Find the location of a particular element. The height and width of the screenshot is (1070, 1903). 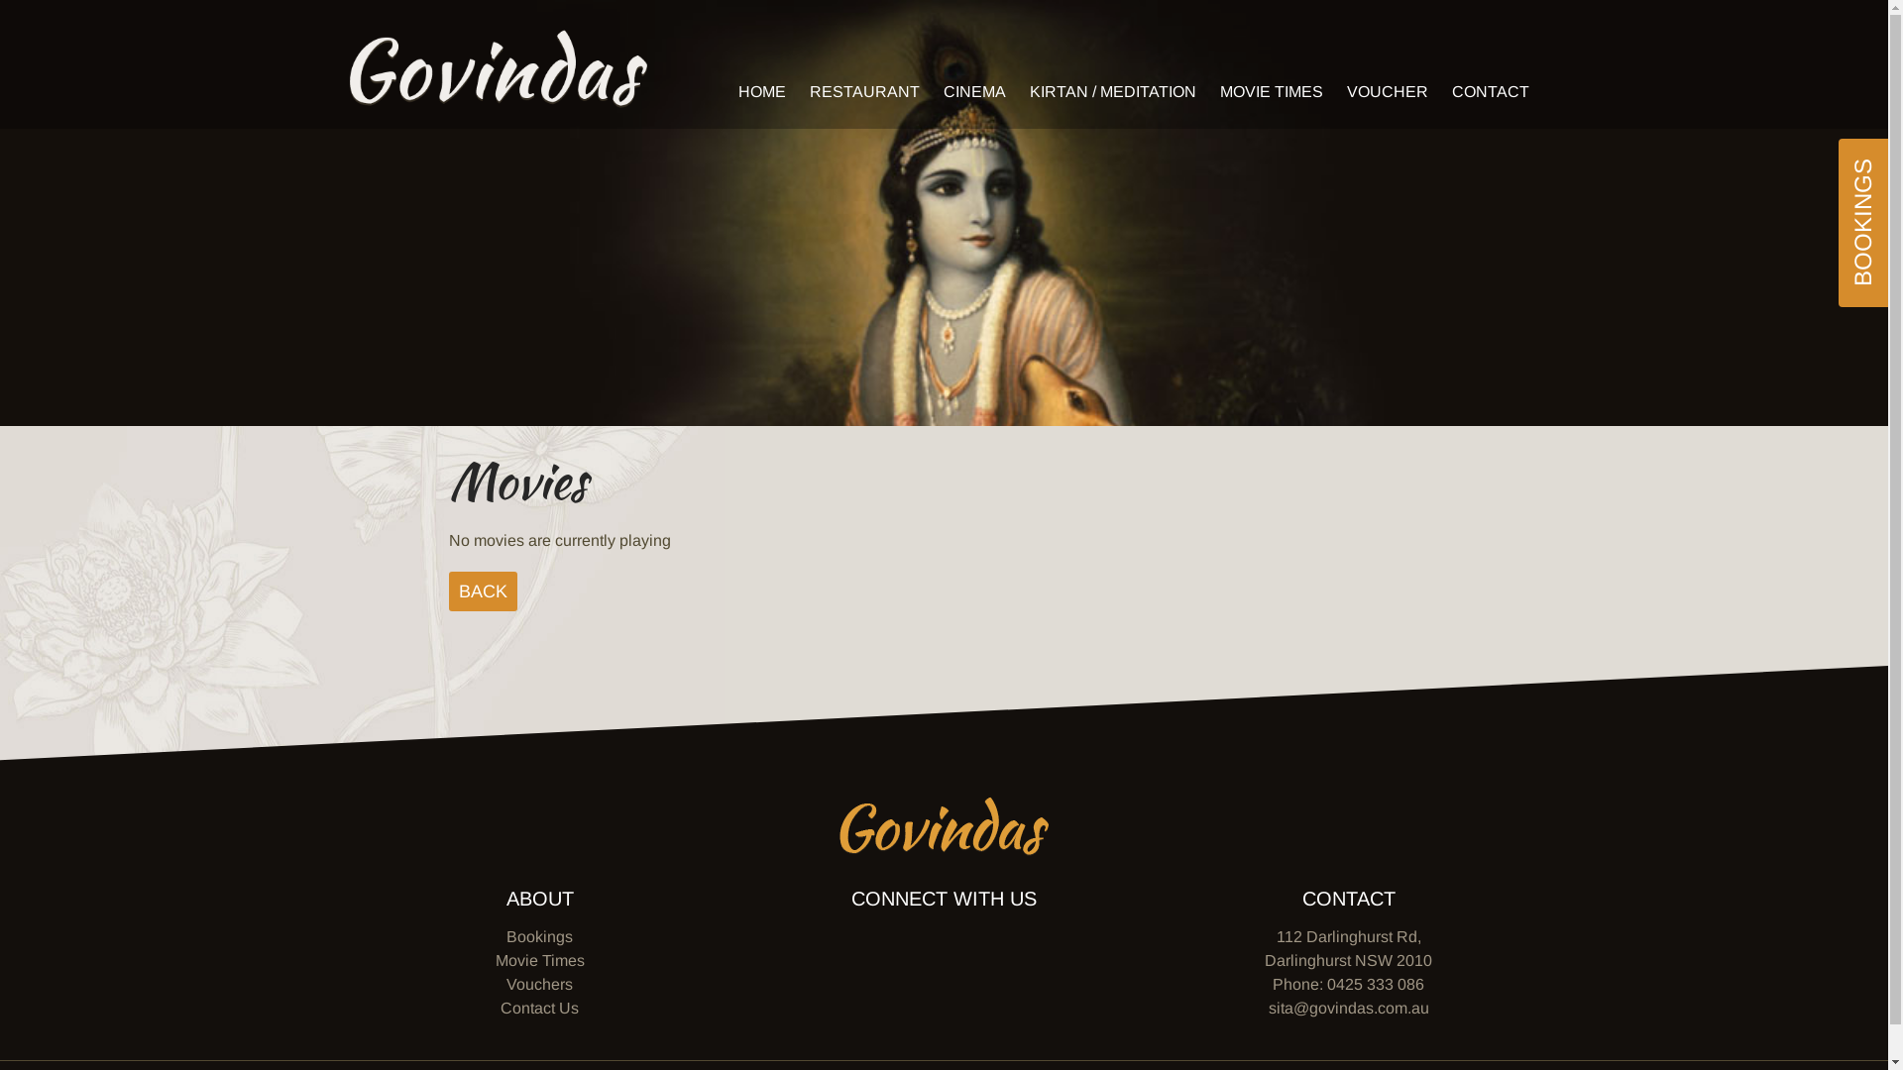

HOME is located at coordinates (761, 91).